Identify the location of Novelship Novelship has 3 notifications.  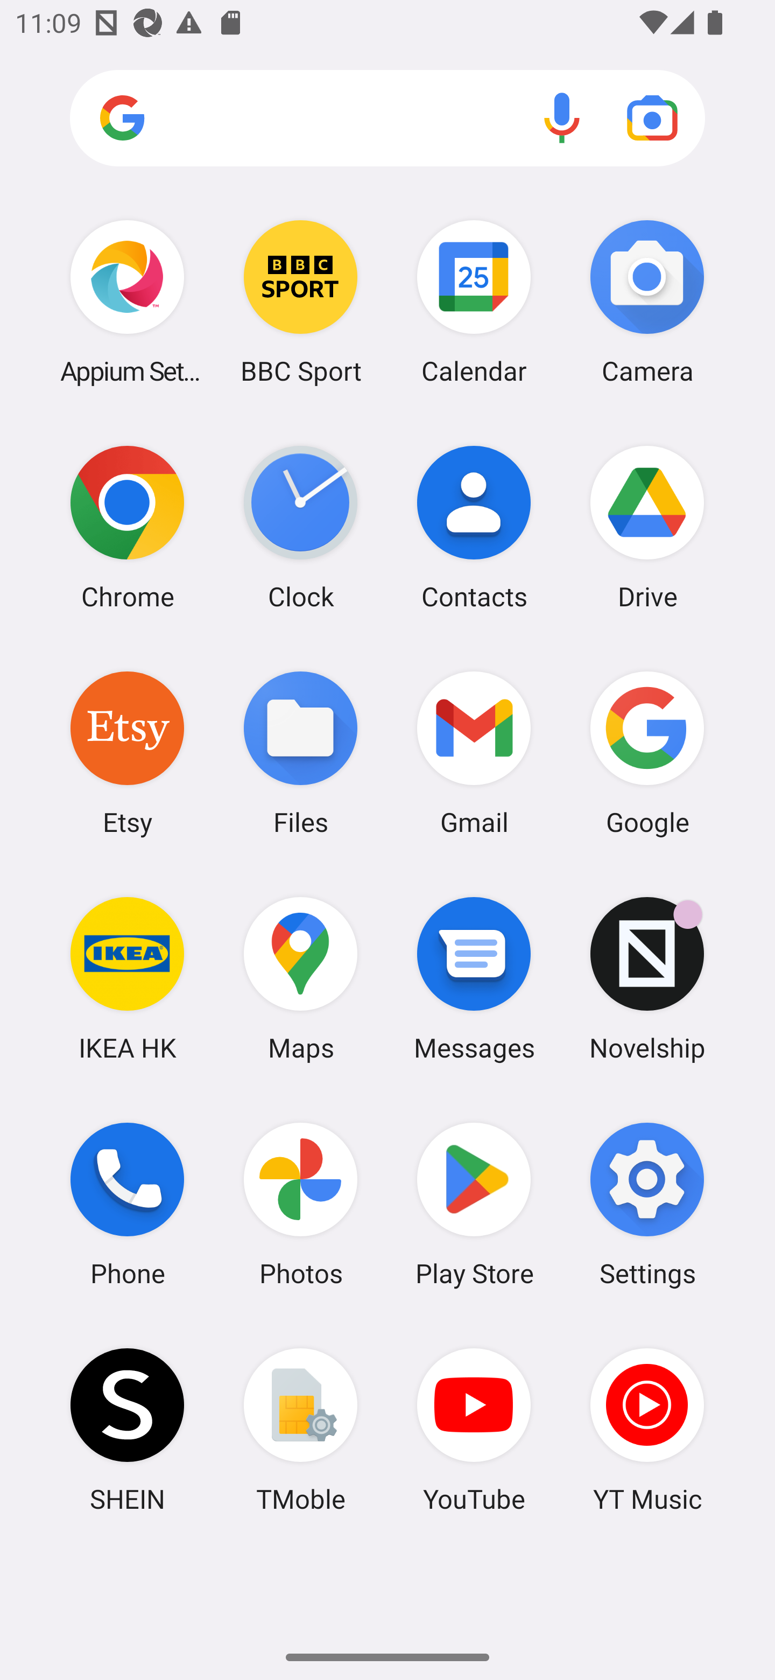
(647, 978).